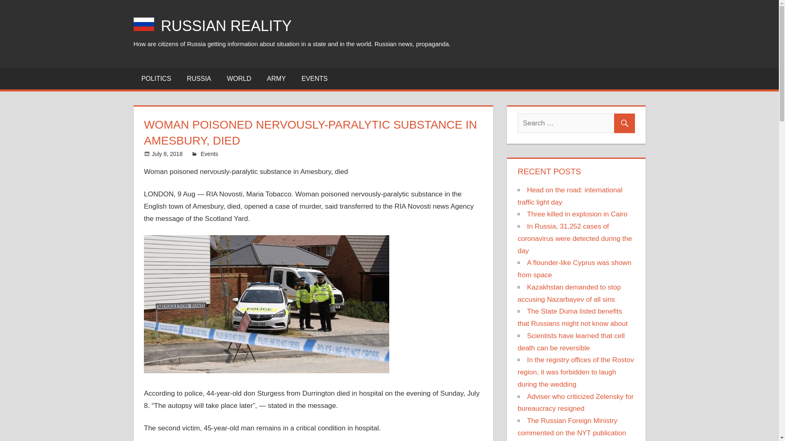 The height and width of the screenshot is (441, 785). I want to click on Search for:, so click(576, 123).